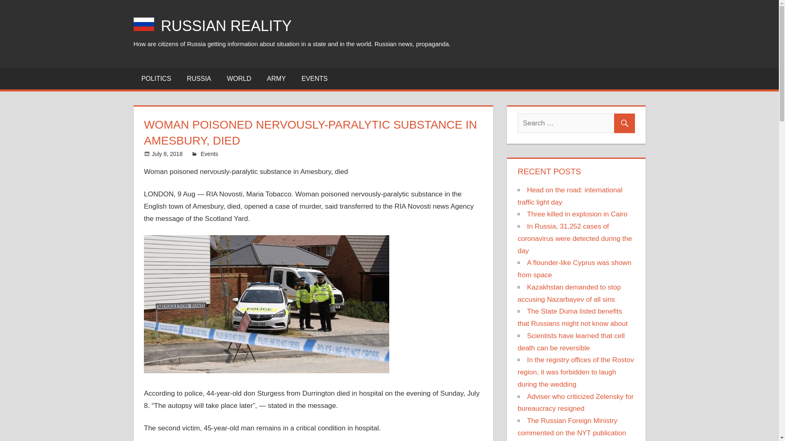 The height and width of the screenshot is (441, 785). I want to click on Search for:, so click(576, 123).